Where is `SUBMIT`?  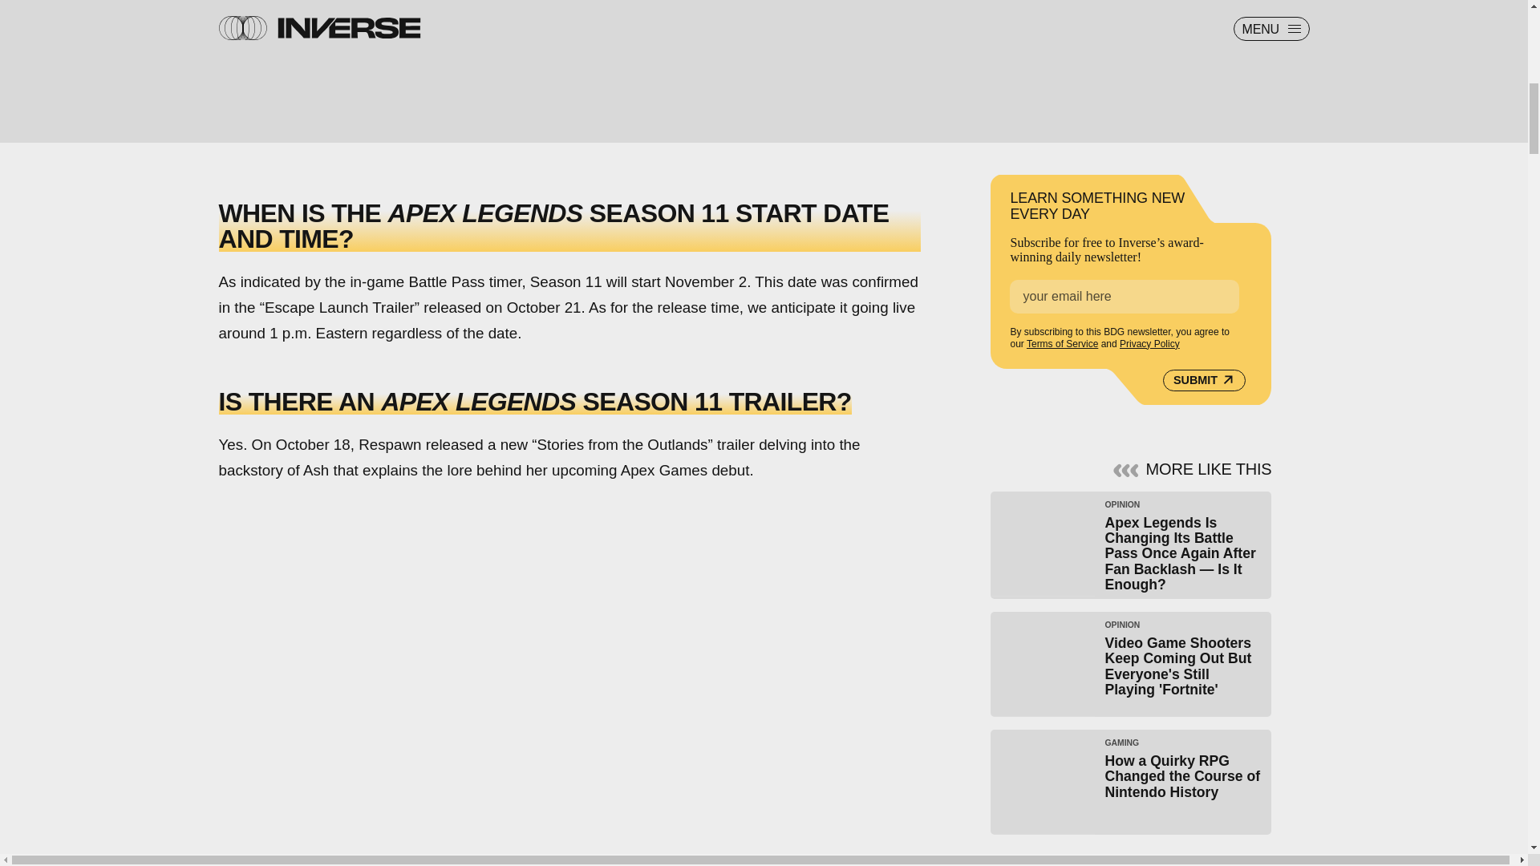
SUBMIT is located at coordinates (1204, 381).